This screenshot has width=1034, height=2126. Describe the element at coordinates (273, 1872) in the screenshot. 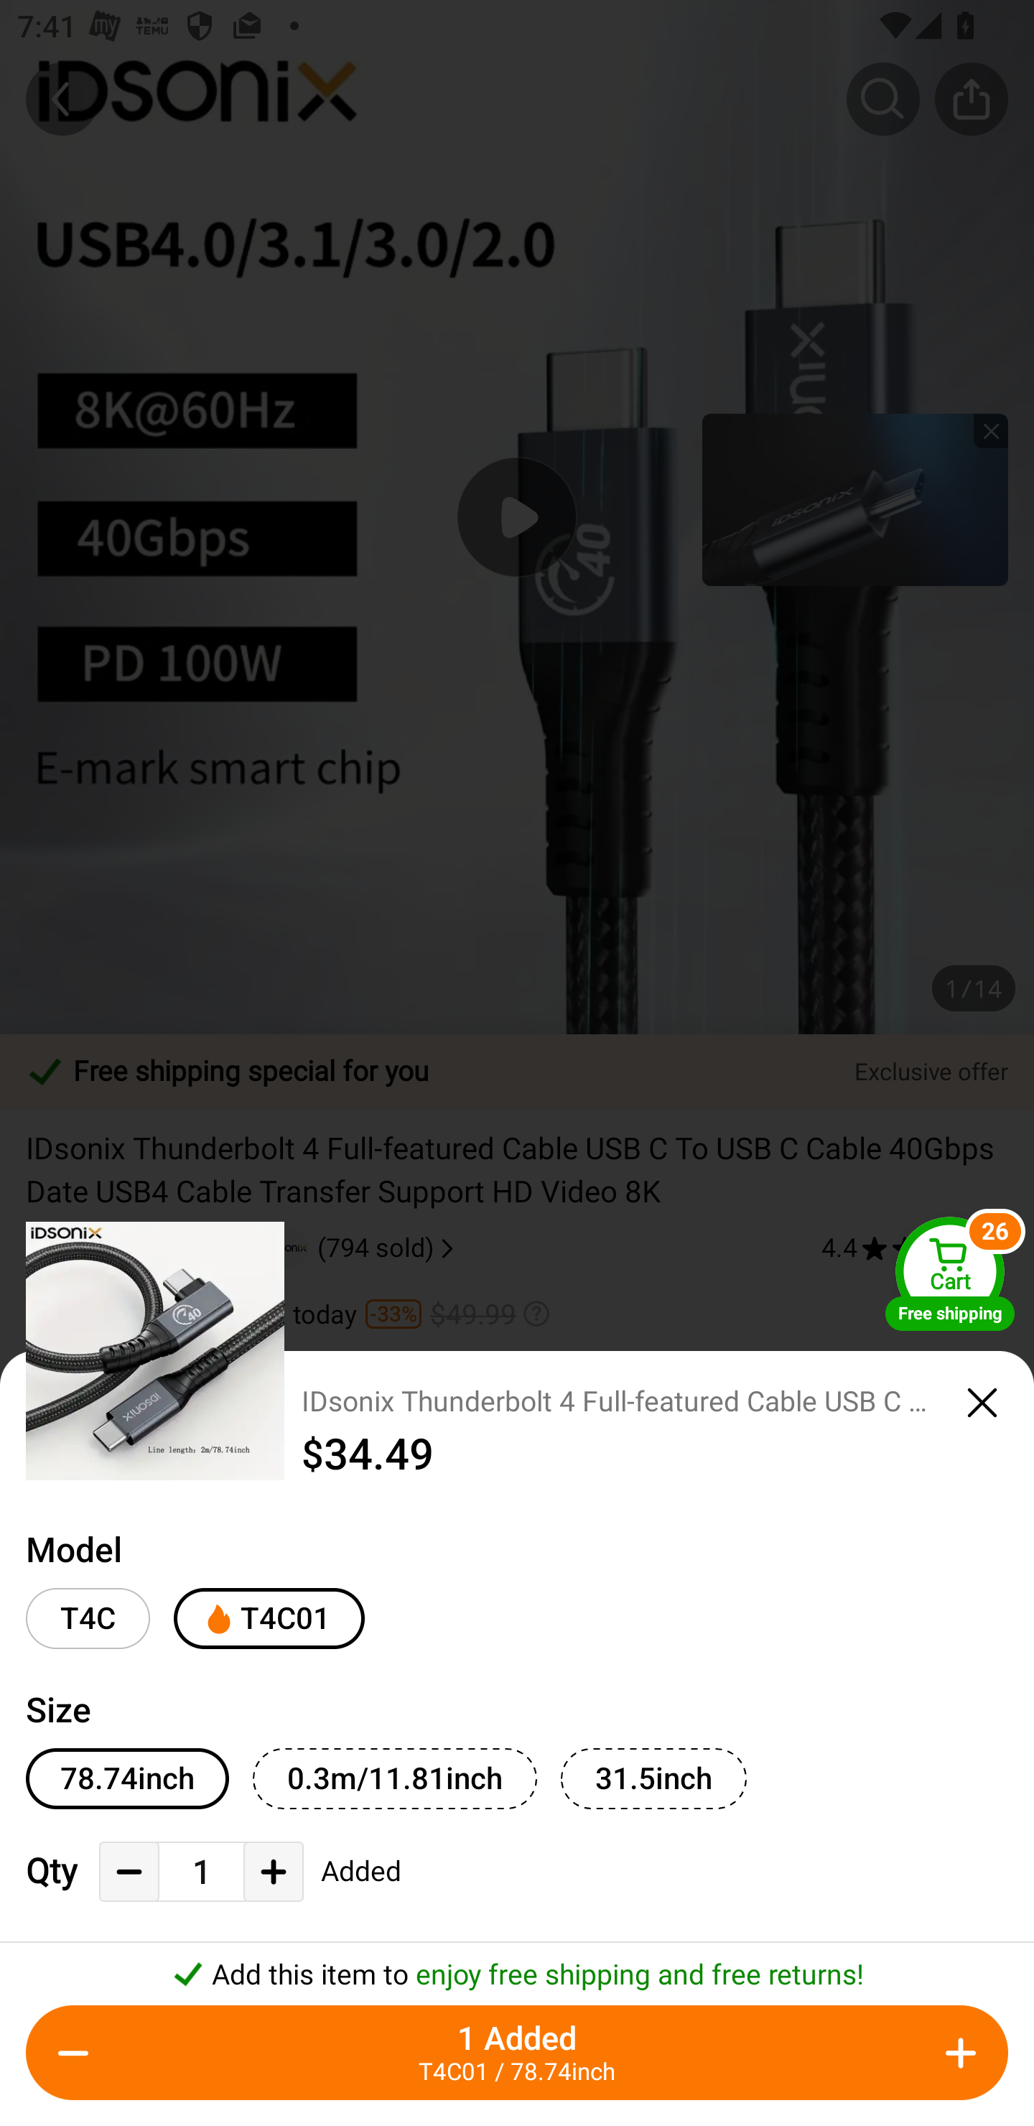

I see `Add Quantity Button` at that location.